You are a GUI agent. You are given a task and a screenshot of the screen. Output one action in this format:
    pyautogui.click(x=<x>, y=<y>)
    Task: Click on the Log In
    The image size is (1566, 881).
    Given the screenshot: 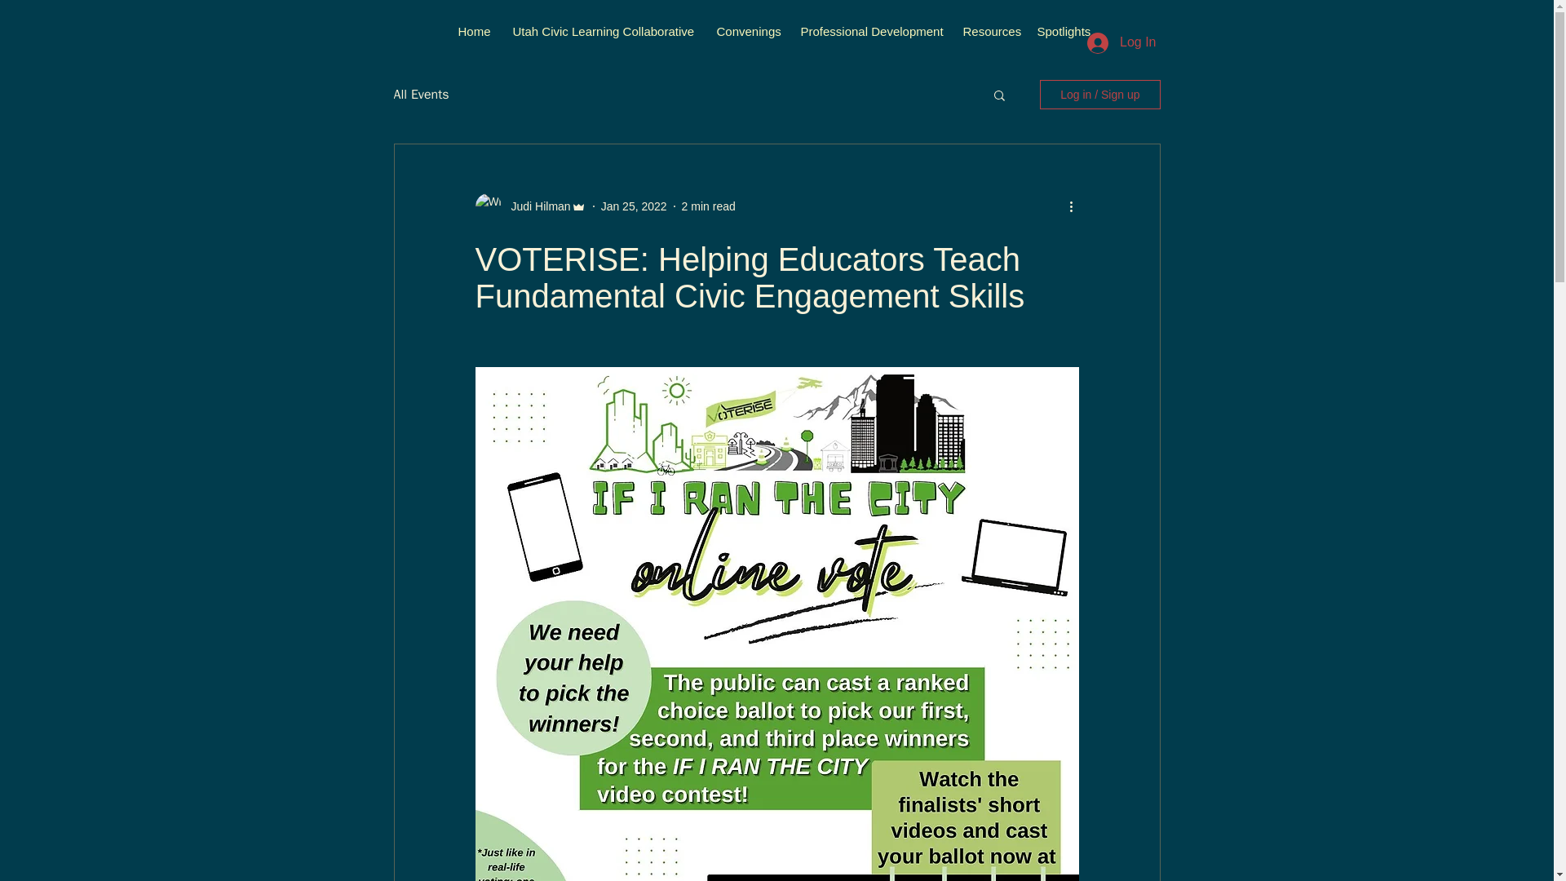 What is the action you would take?
    pyautogui.click(x=1121, y=42)
    